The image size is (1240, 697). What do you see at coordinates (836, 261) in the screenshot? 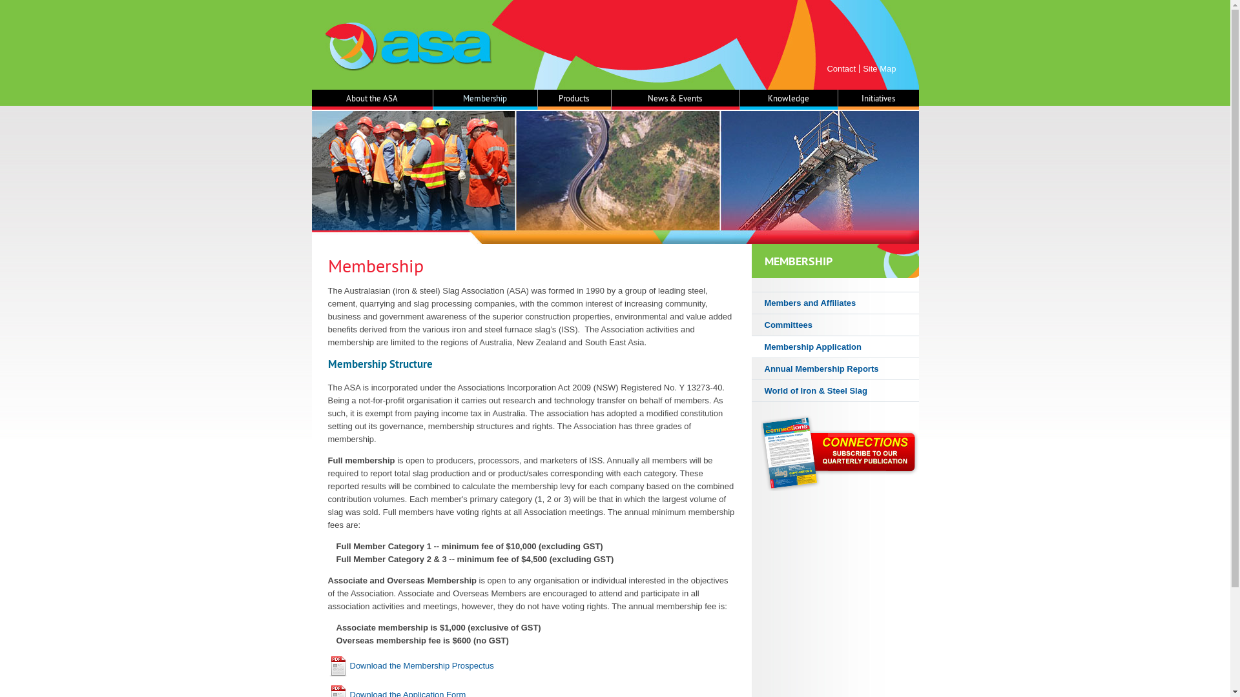
I see `MEMBERSHIP` at bounding box center [836, 261].